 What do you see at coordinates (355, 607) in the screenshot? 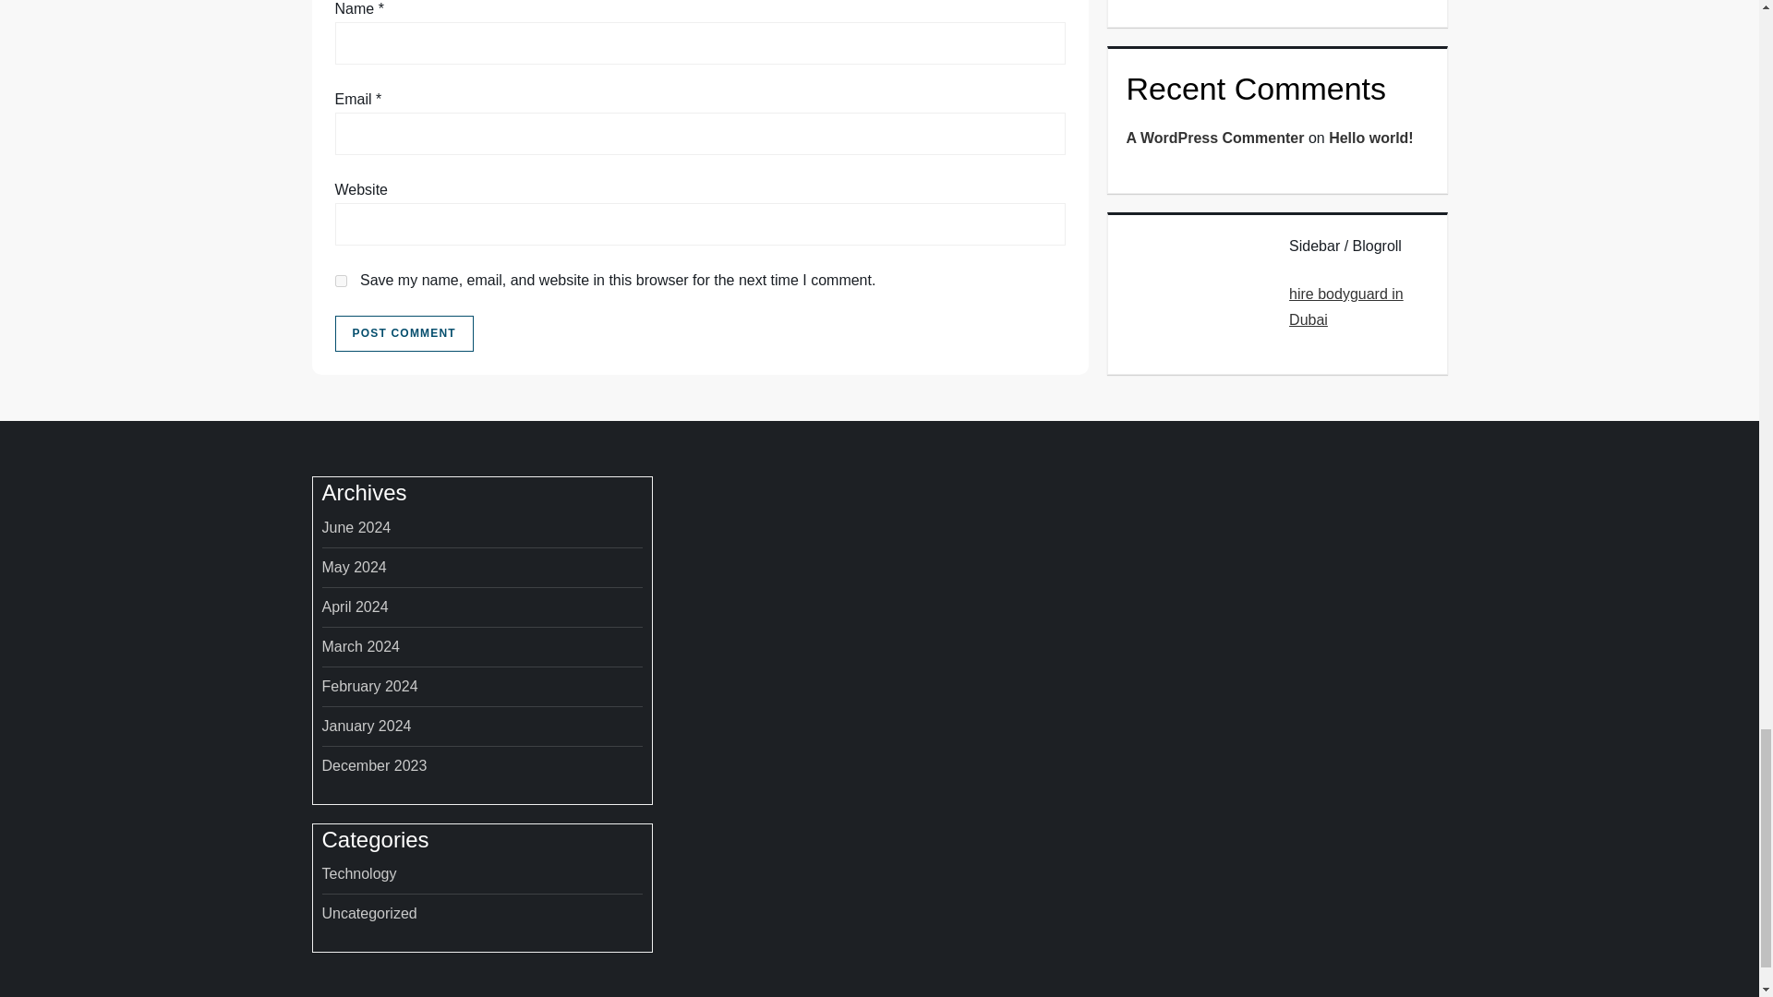
I see `April 2024` at bounding box center [355, 607].